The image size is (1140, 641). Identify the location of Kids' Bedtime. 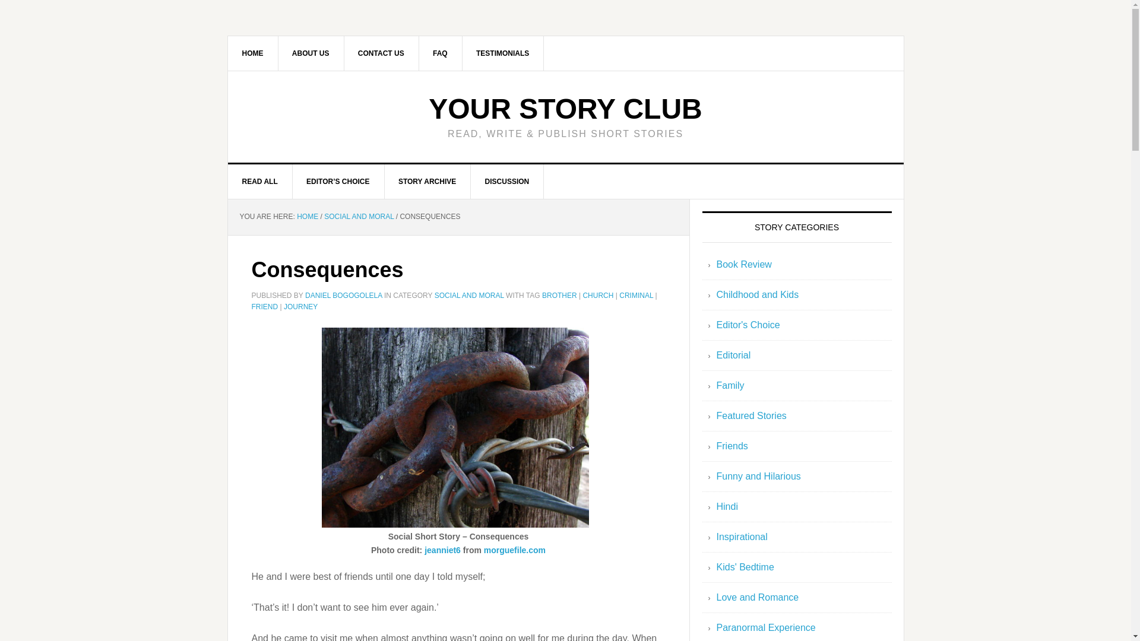
(745, 567).